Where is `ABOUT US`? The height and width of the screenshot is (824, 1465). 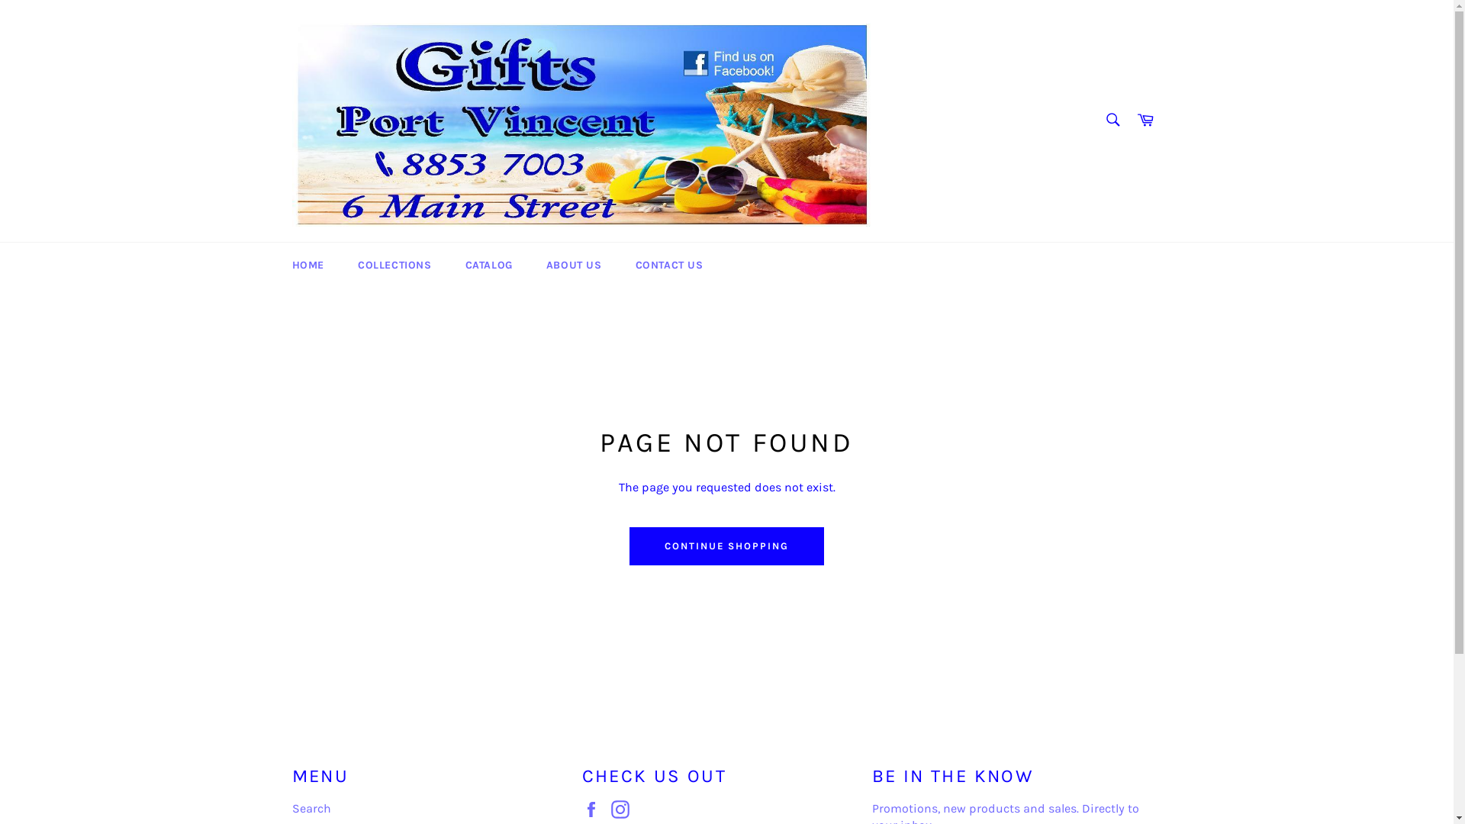
ABOUT US is located at coordinates (574, 266).